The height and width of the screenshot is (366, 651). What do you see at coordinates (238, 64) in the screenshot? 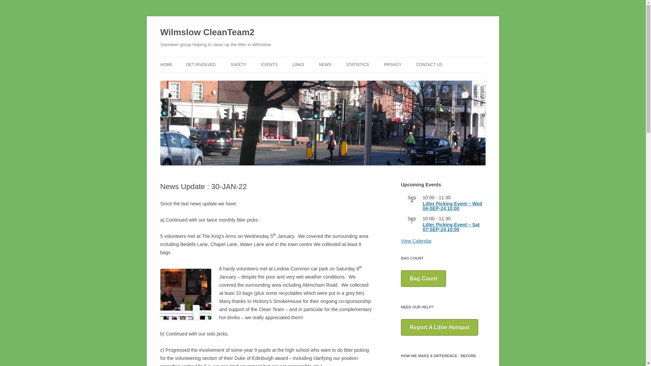
I see `SAFETY` at bounding box center [238, 64].